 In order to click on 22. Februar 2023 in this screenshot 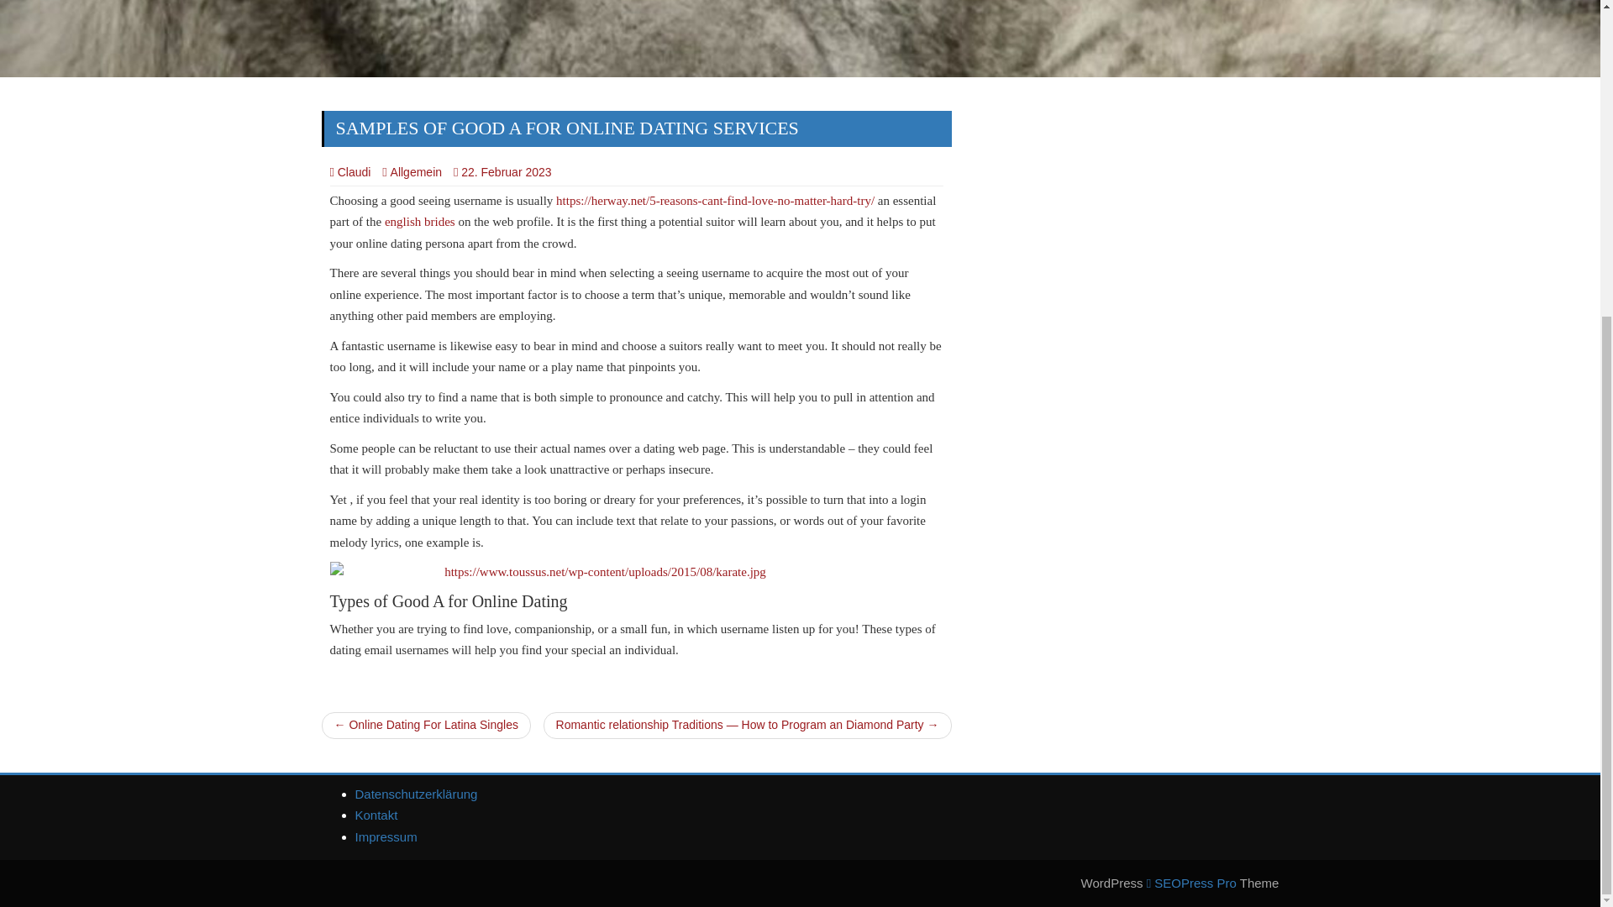, I will do `click(506, 171)`.